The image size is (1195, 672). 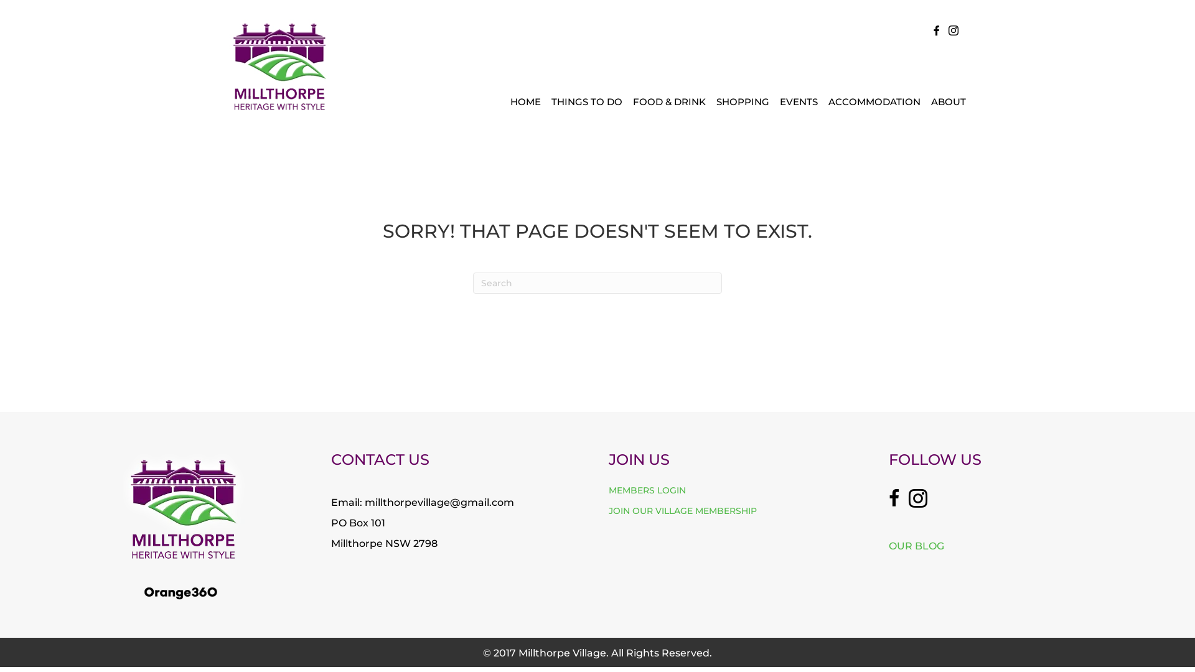 What do you see at coordinates (279, 66) in the screenshot?
I see `logo-160x149` at bounding box center [279, 66].